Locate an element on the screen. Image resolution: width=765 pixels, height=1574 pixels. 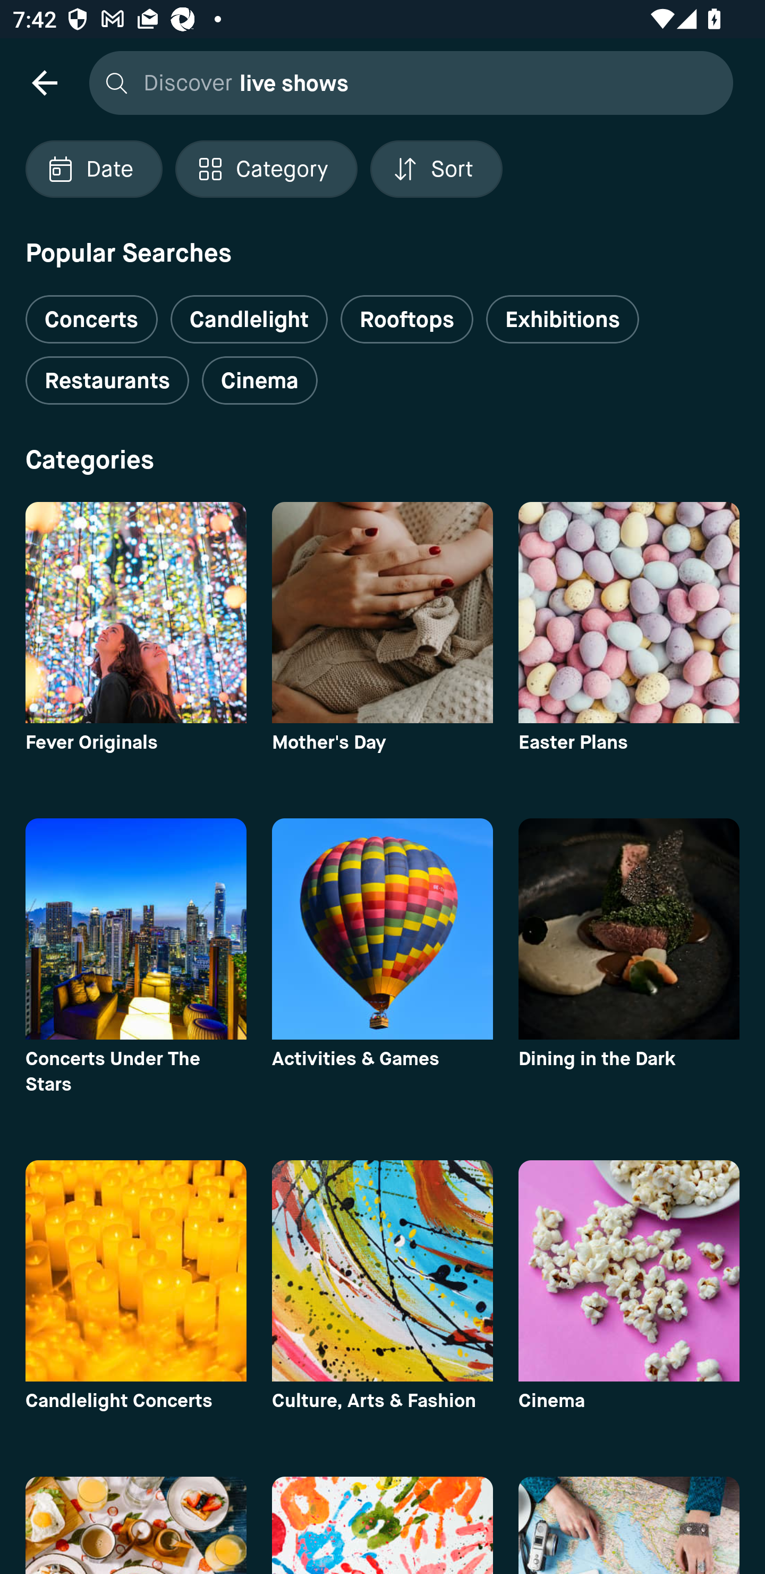
Localized description Date is located at coordinates (93, 169).